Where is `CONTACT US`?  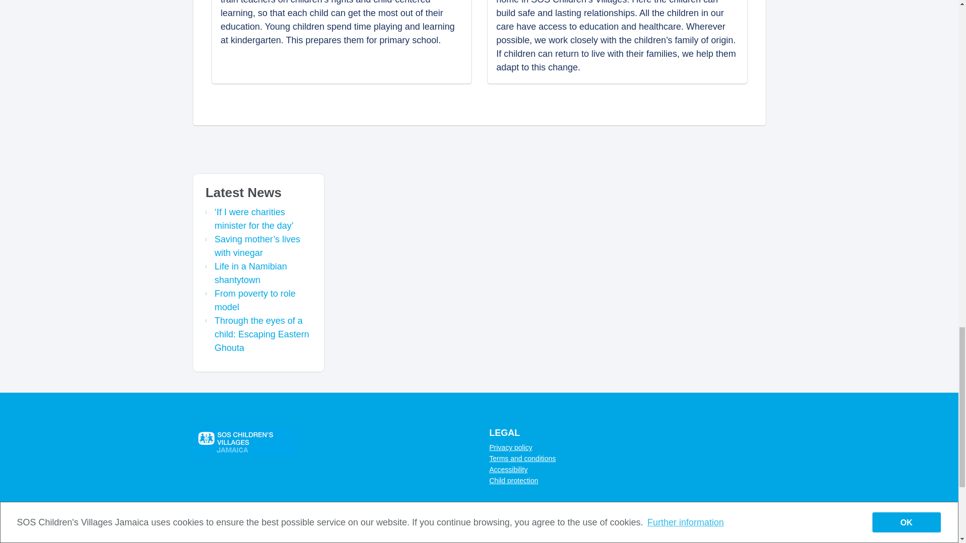 CONTACT US is located at coordinates (224, 524).